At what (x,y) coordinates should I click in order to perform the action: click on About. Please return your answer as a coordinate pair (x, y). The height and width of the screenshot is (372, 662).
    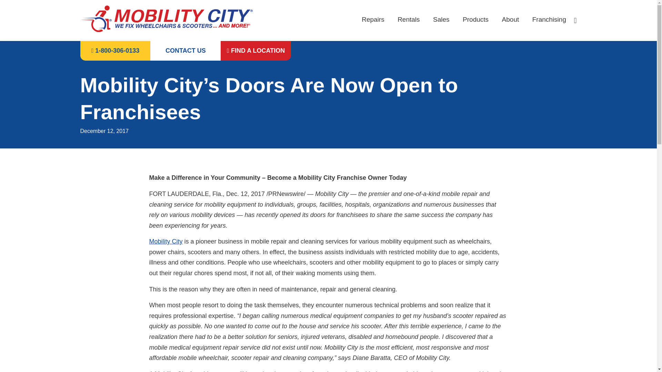
    Looking at the image, I should click on (510, 20).